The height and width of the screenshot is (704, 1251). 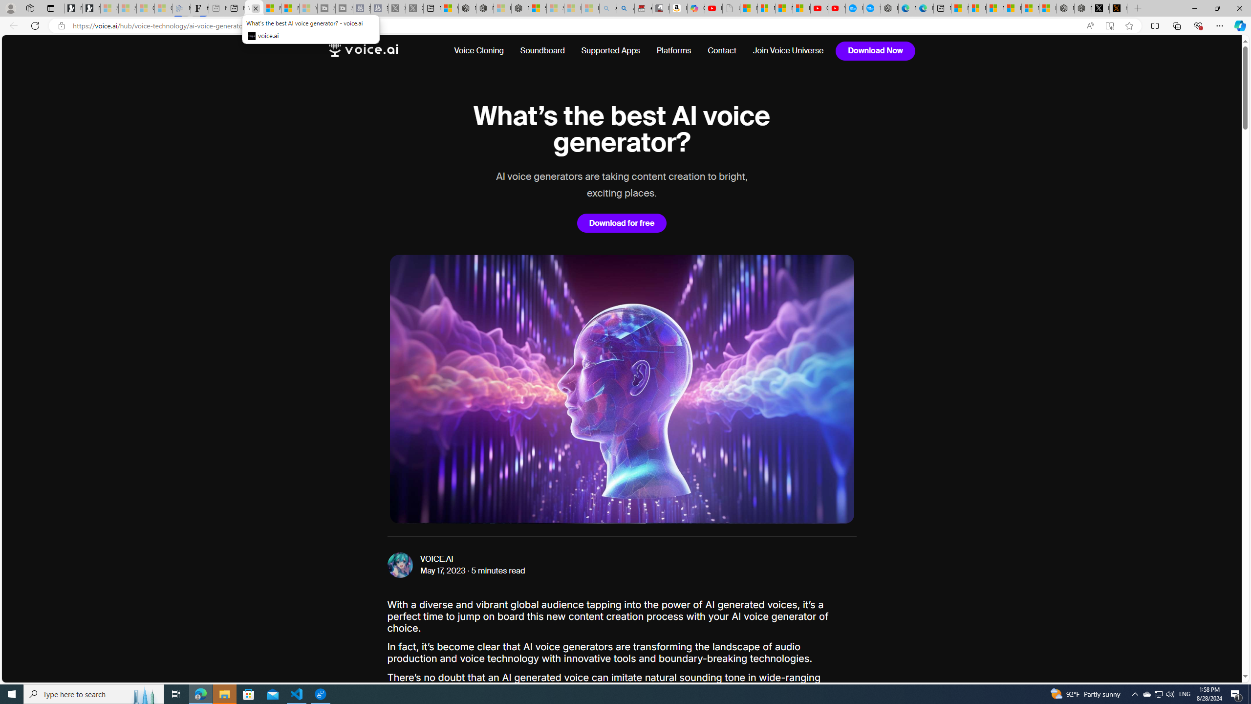 I want to click on 5 minutes read, so click(x=498, y=571).